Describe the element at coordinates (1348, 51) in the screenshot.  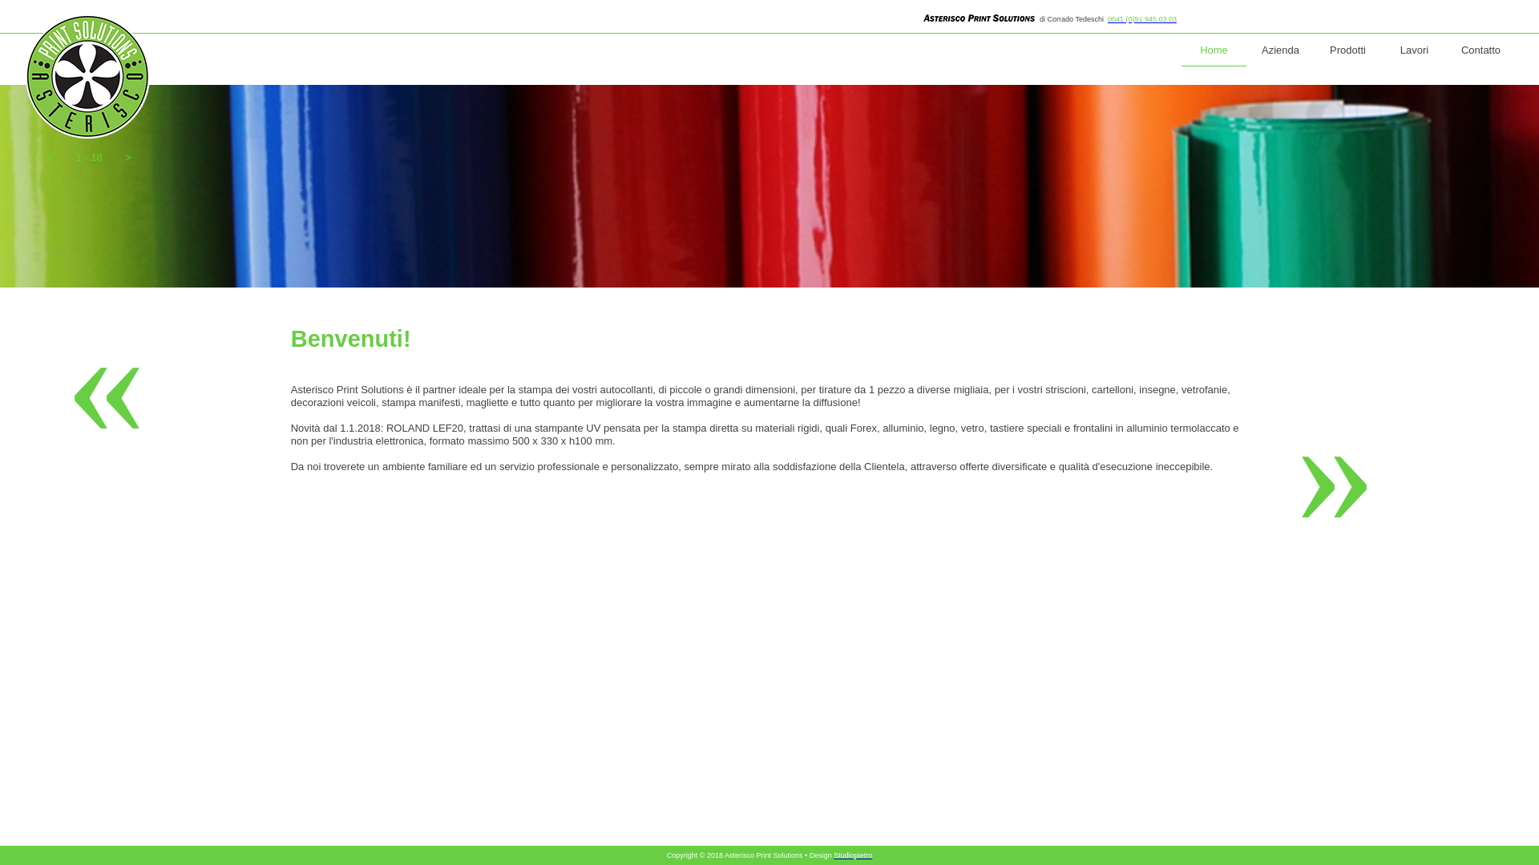
I see `Prodotti` at that location.